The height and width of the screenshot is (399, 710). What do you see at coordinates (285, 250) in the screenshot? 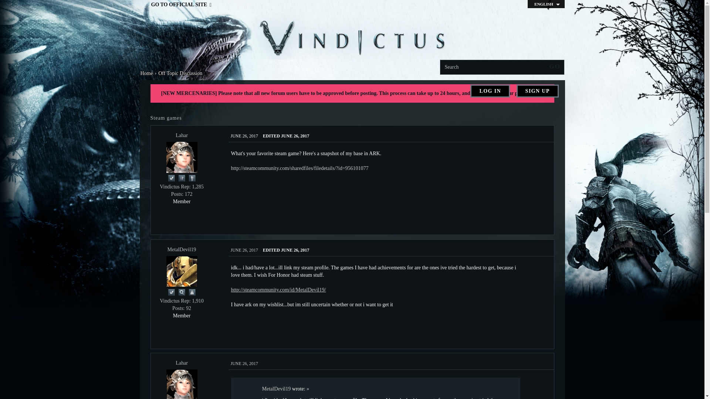
I see `Edited June 26, 2017 1:31PM by MetalDevil19.` at bounding box center [285, 250].